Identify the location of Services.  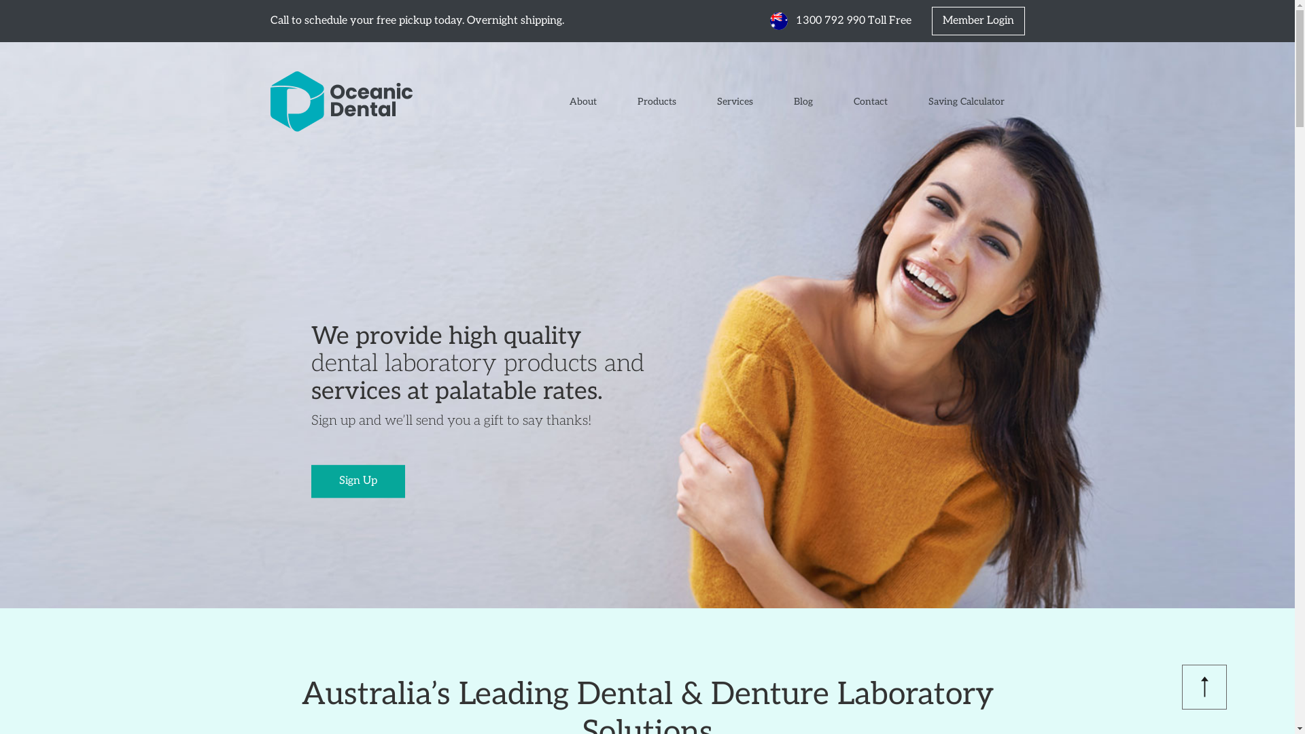
(734, 102).